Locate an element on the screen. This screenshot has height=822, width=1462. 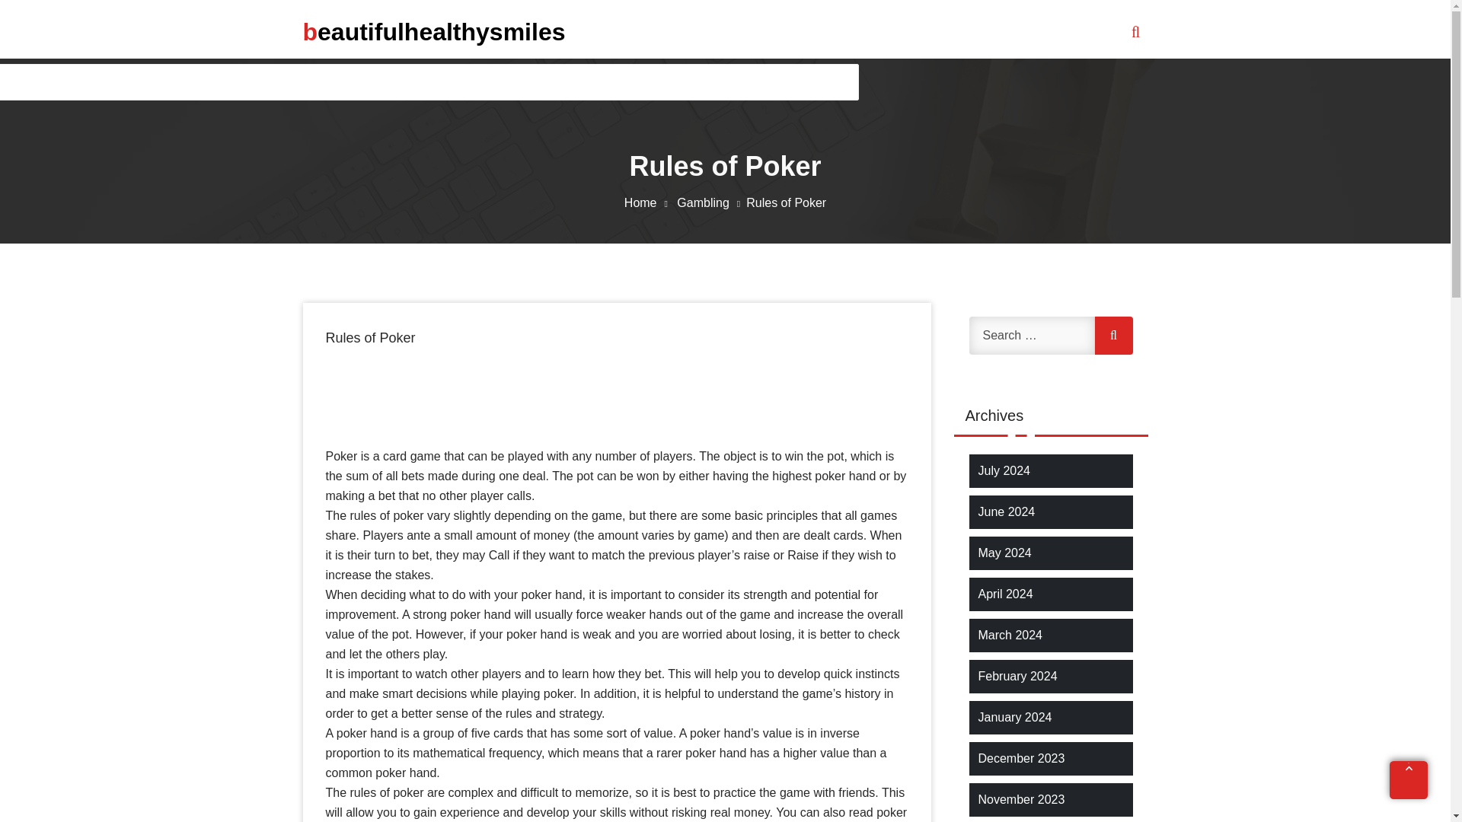
beautifulhealthysmiles is located at coordinates (434, 31).